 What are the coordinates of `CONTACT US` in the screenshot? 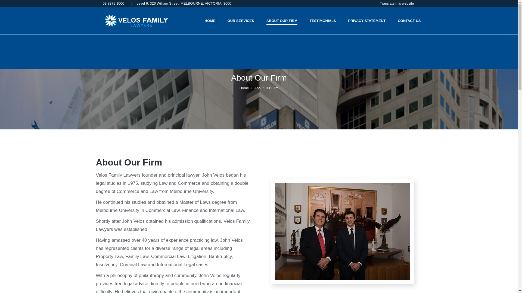 It's located at (405, 21).